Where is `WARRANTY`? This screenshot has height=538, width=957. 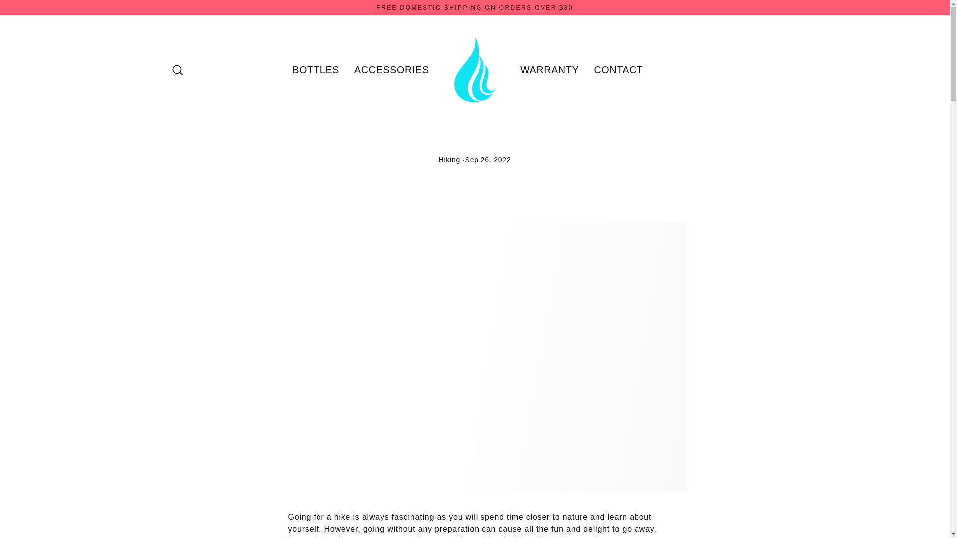
WARRANTY is located at coordinates (549, 70).